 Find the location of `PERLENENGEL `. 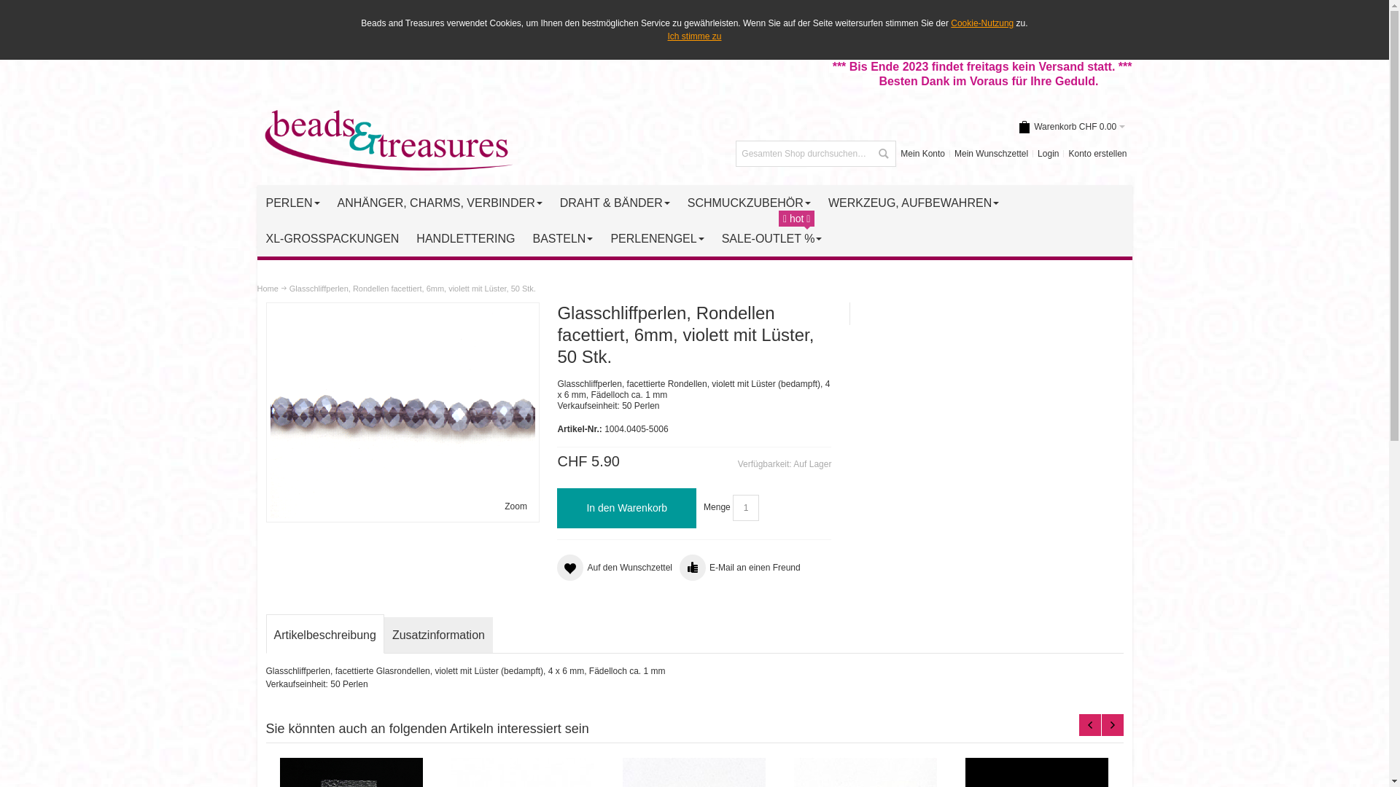

PERLENENGEL  is located at coordinates (657, 239).